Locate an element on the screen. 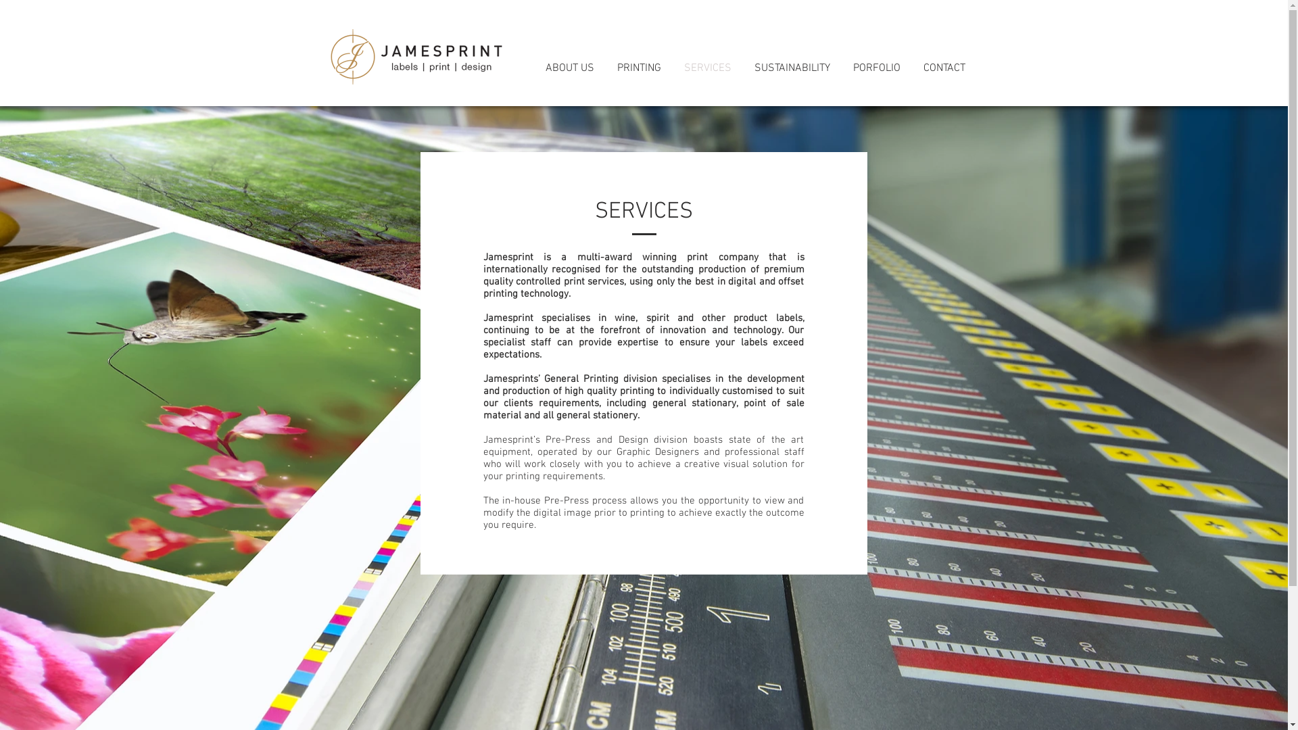 This screenshot has height=730, width=1298. ABOUT US is located at coordinates (568, 68).